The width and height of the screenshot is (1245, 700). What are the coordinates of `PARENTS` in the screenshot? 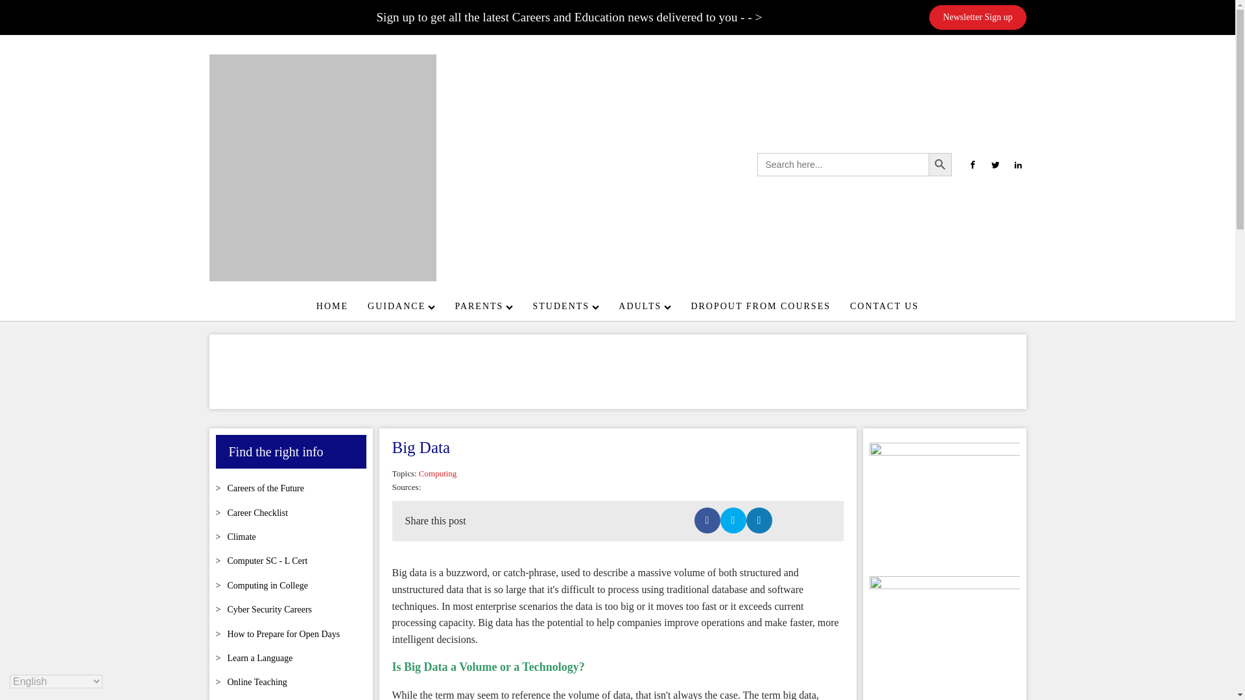 It's located at (484, 306).